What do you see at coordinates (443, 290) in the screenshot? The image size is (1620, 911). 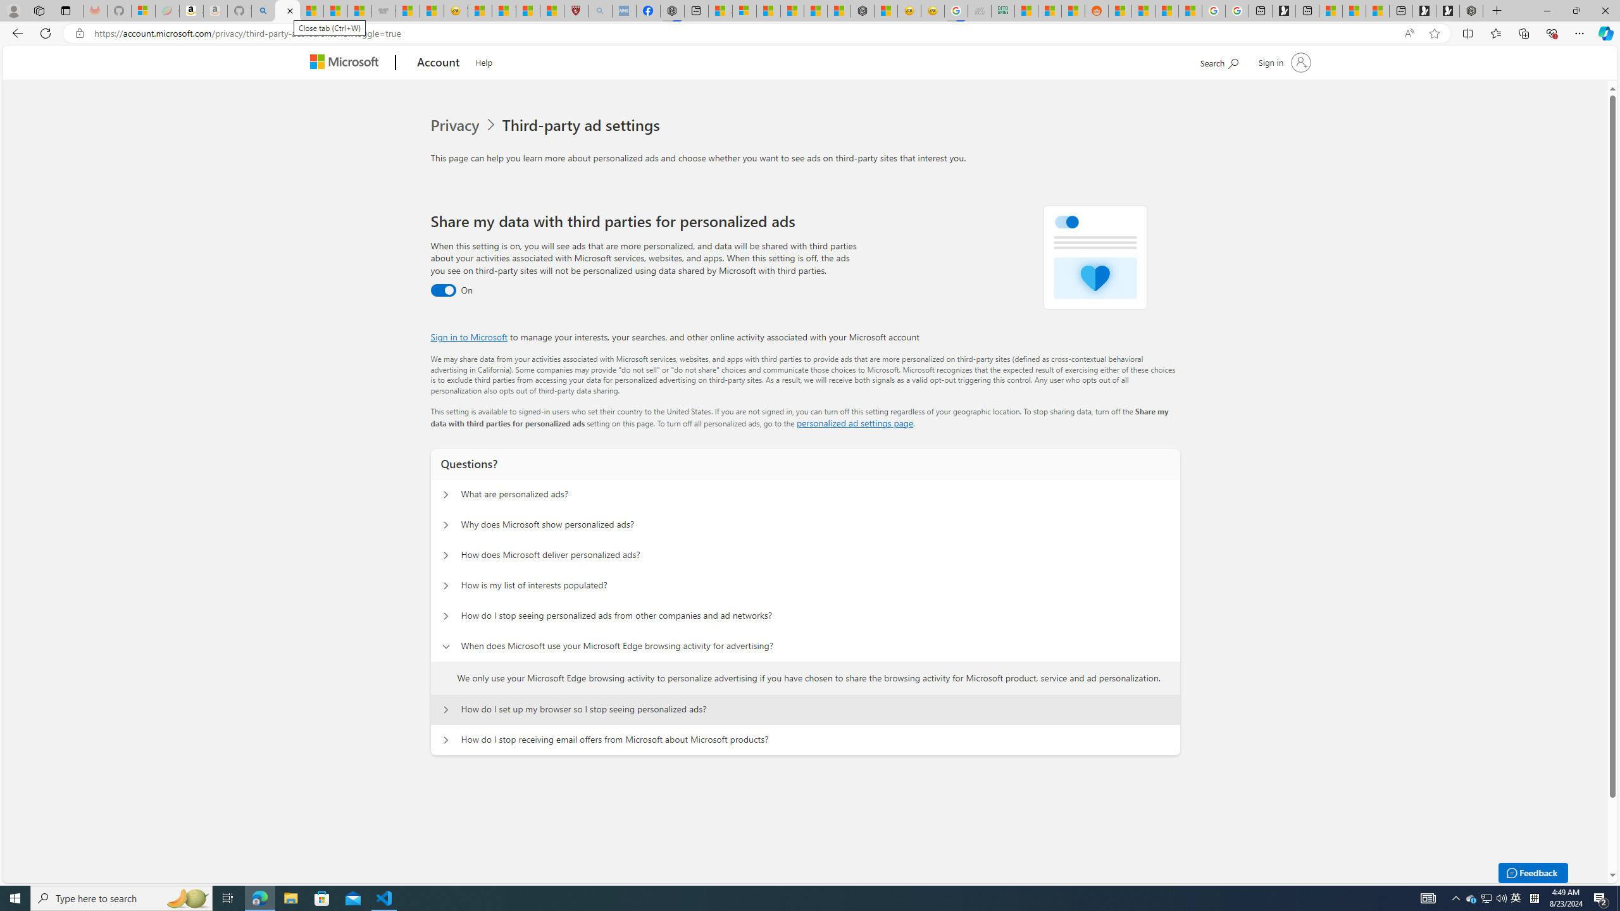 I see `Third party data sharing toggle` at bounding box center [443, 290].